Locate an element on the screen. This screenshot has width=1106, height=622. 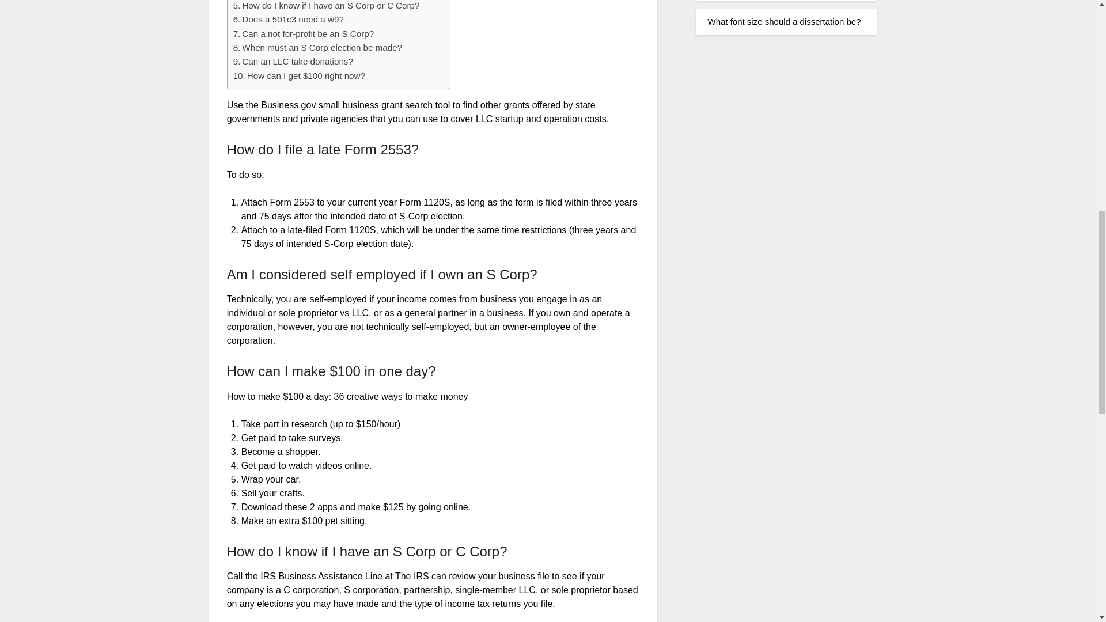
Can an LLC take donations? is located at coordinates (293, 61).